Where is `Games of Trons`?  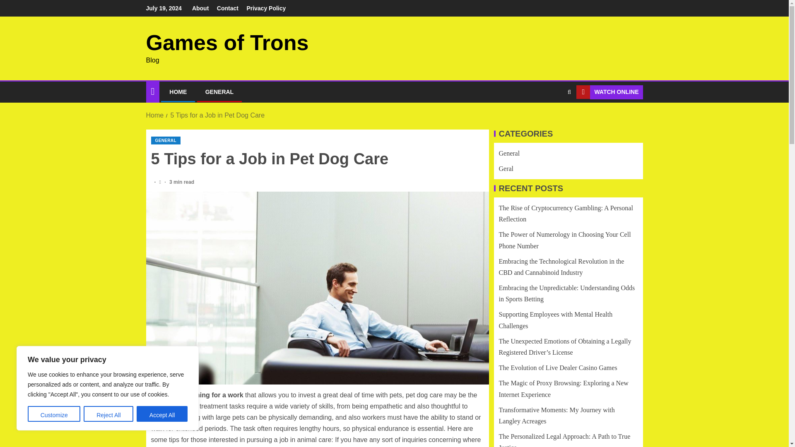 Games of Trons is located at coordinates (227, 42).